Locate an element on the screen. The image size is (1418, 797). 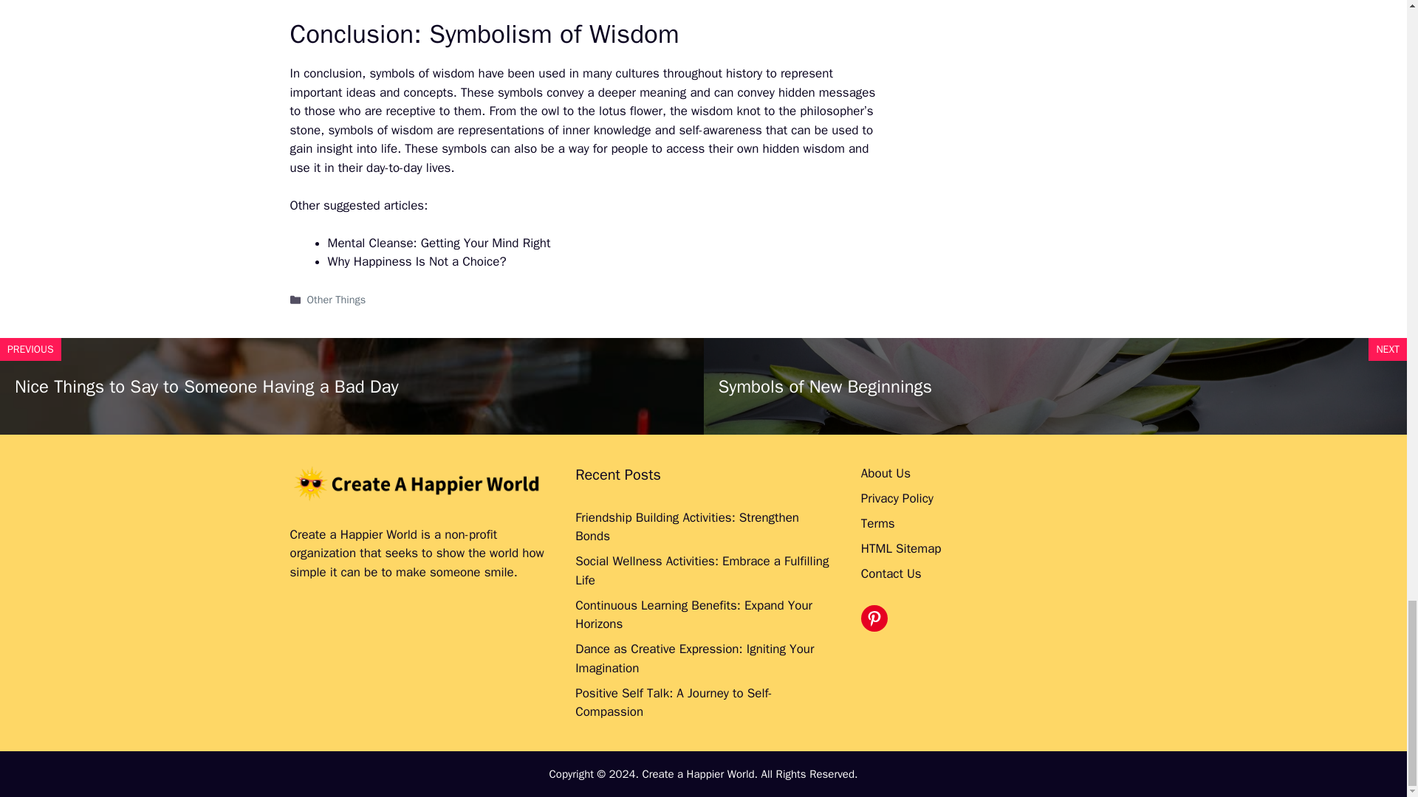
Privacy Policy is located at coordinates (897, 498).